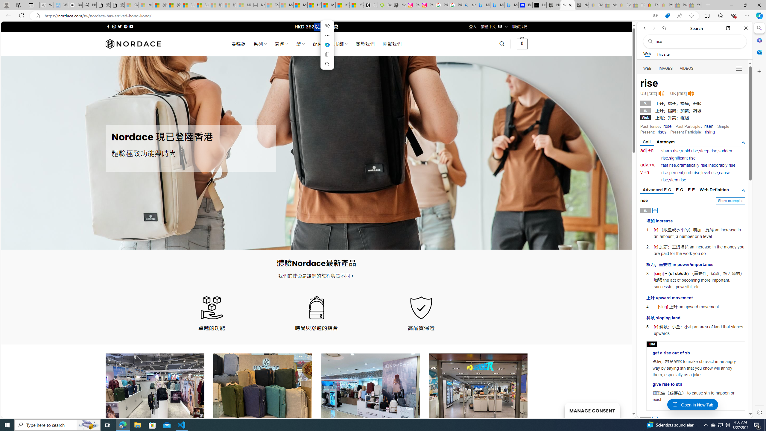 The image size is (766, 431). I want to click on rises, so click(662, 132).